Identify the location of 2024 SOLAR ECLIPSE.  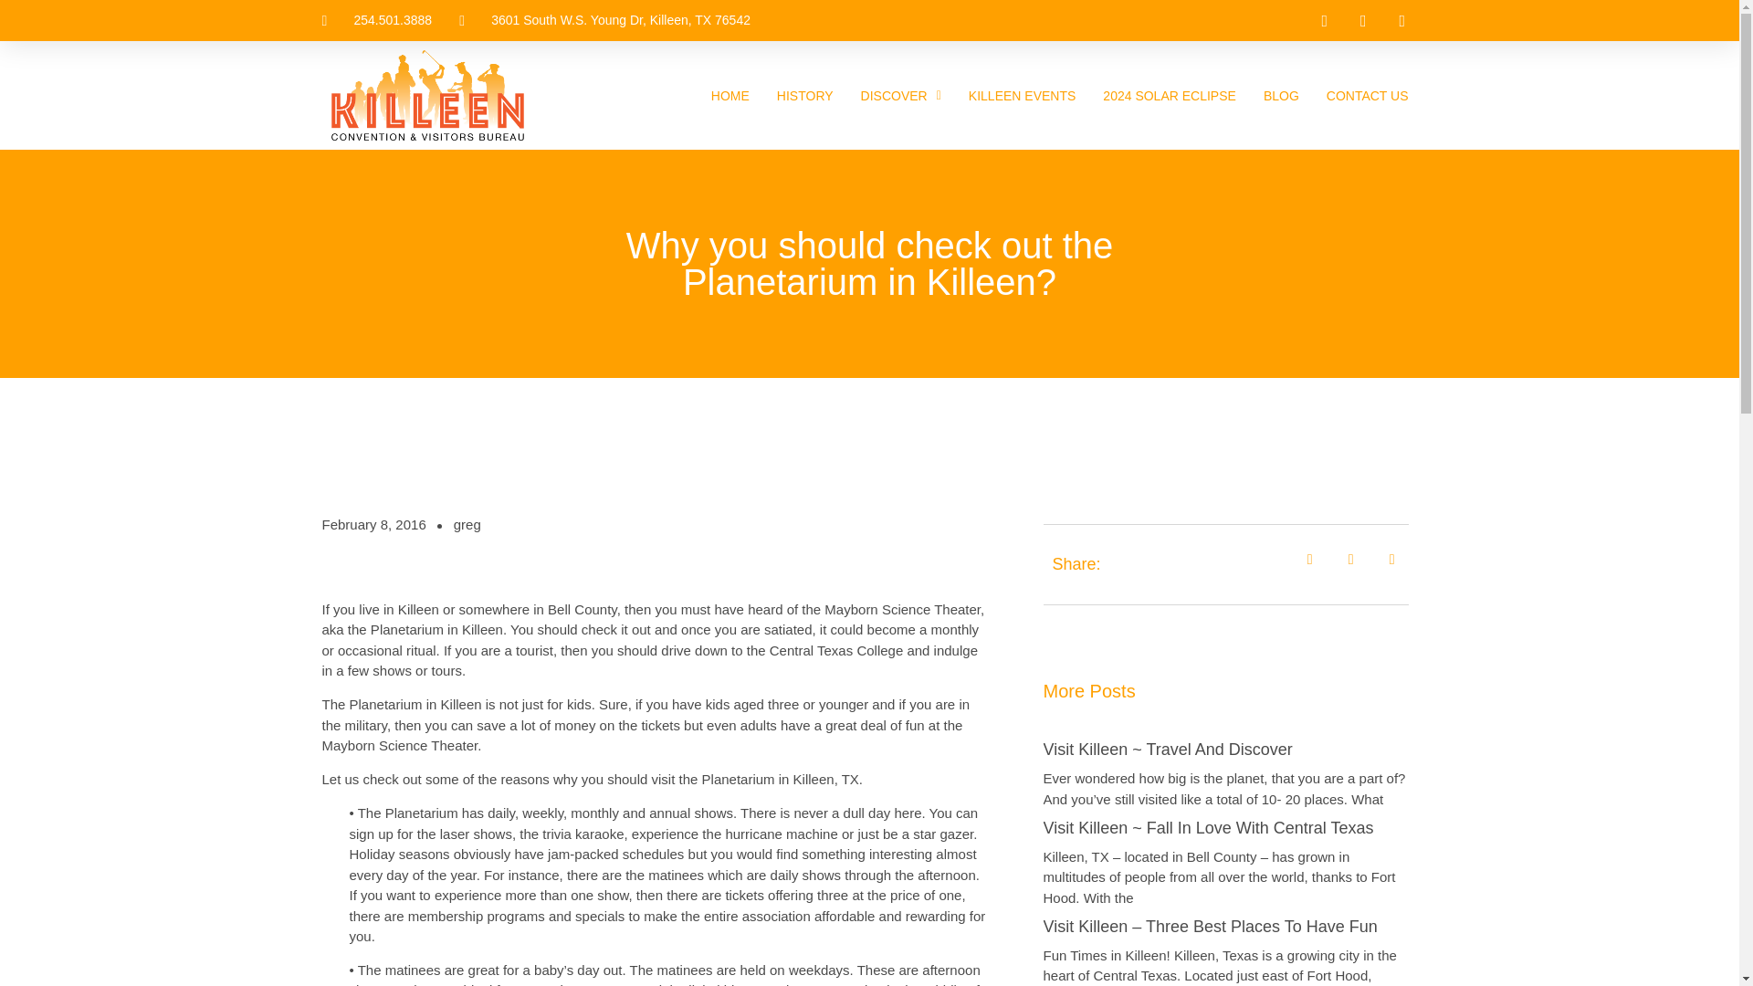
(1169, 96).